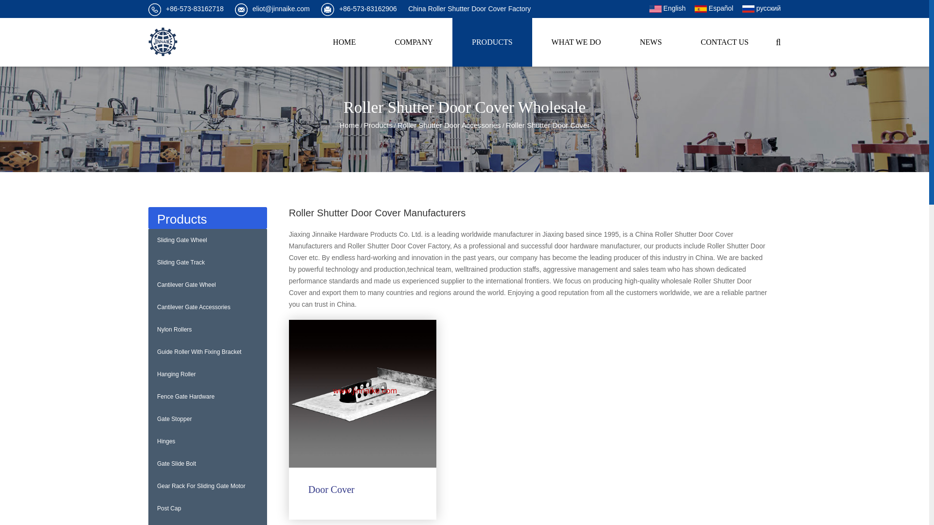 The width and height of the screenshot is (934, 525). Describe the element at coordinates (576, 42) in the screenshot. I see `WHAT WE DO` at that location.